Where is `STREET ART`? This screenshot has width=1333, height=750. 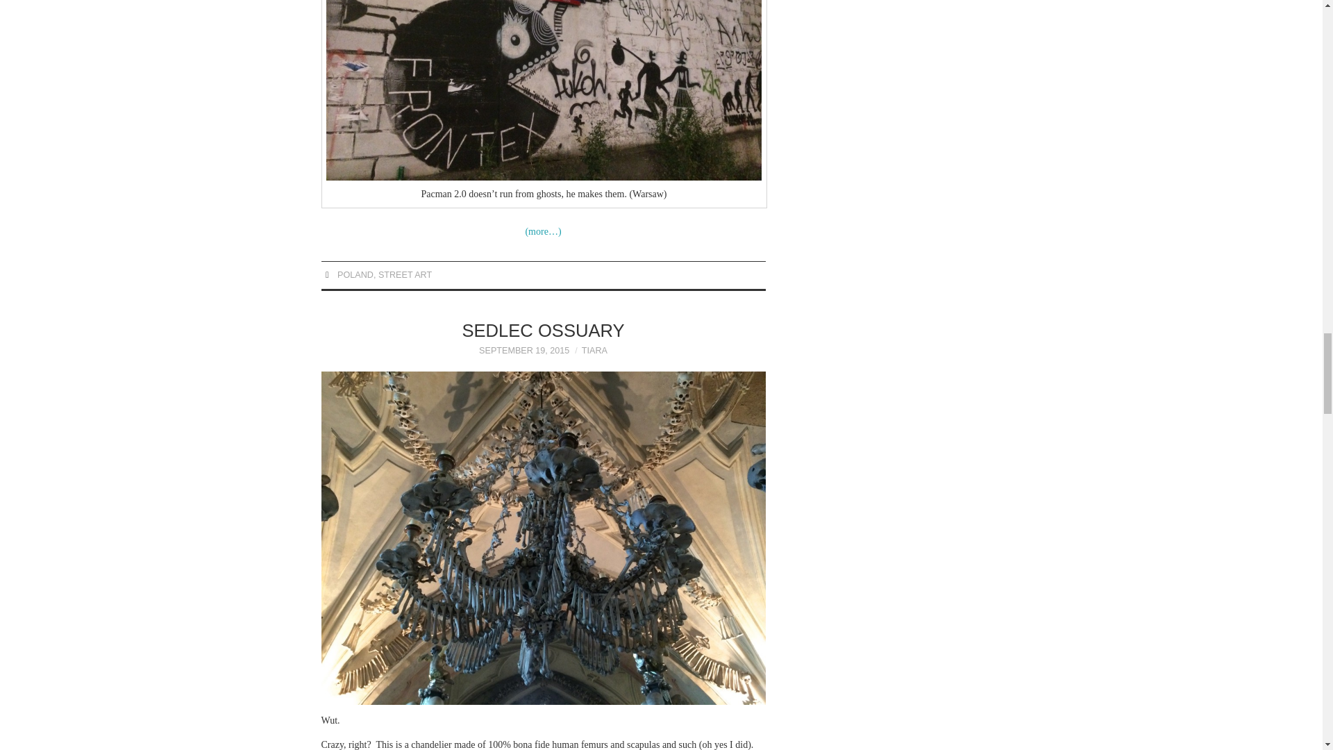
STREET ART is located at coordinates (405, 274).